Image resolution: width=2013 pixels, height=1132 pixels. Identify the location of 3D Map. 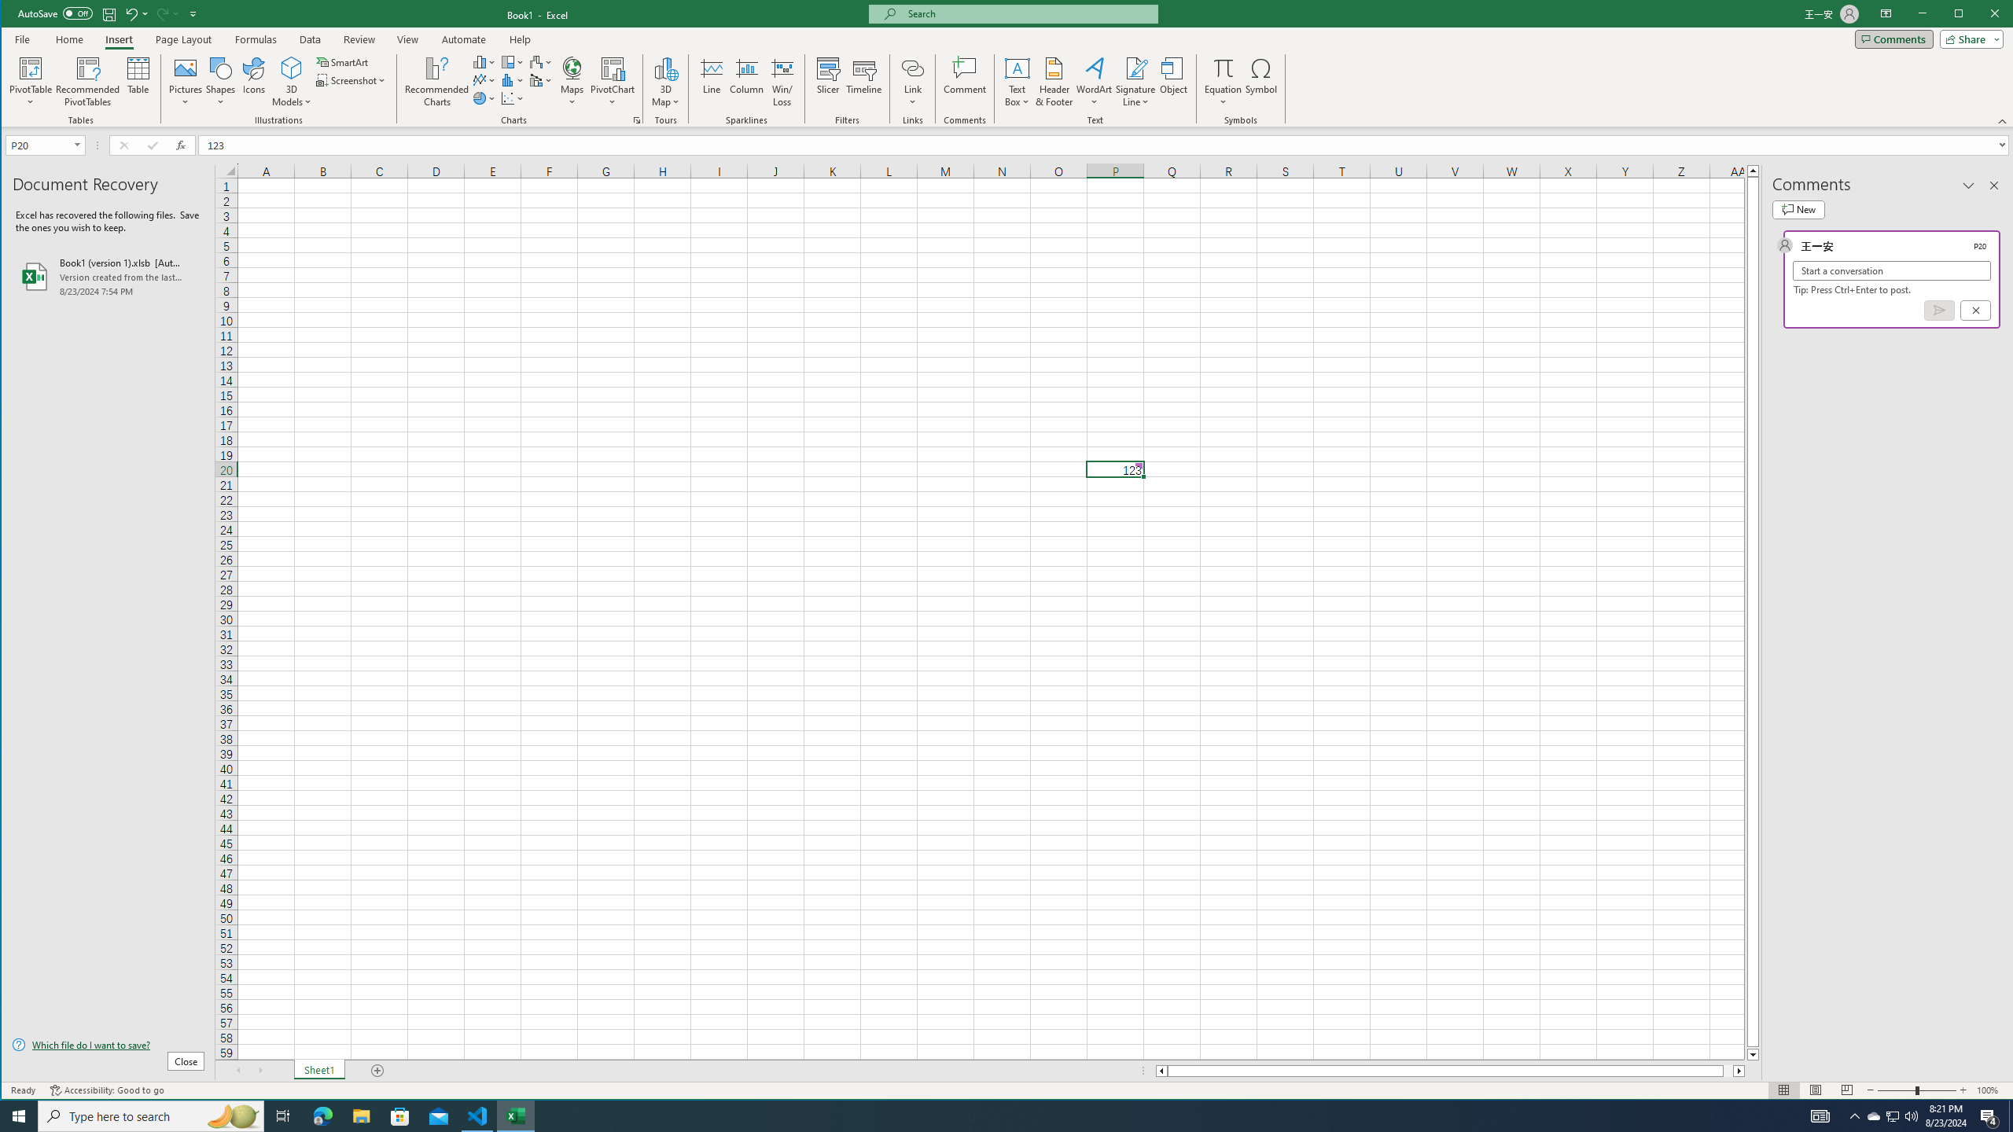
(665, 68).